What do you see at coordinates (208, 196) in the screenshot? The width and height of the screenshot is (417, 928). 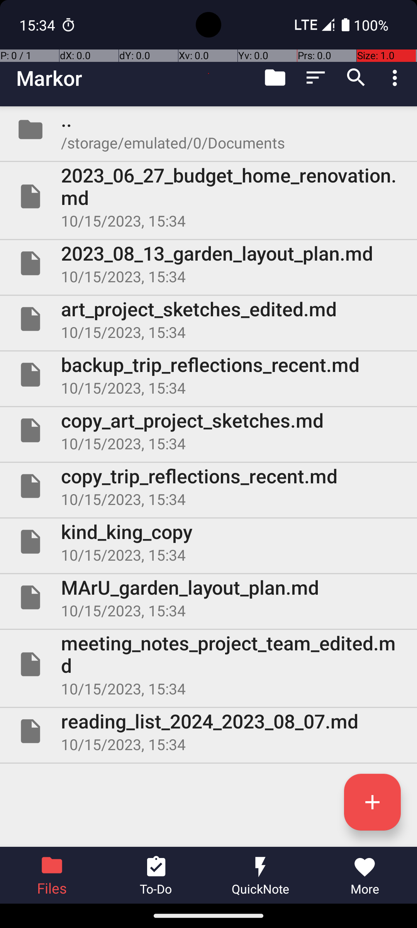 I see `File 2023_06_27_budget_home_renovation.md ` at bounding box center [208, 196].